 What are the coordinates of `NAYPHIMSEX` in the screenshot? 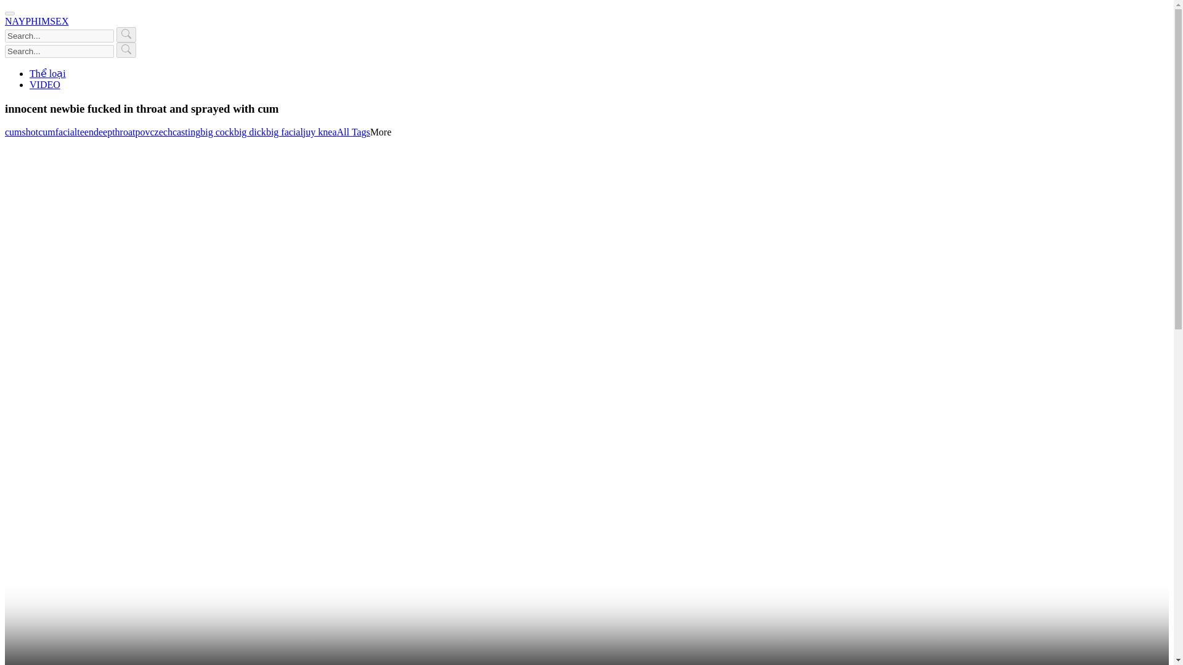 It's located at (36, 21).